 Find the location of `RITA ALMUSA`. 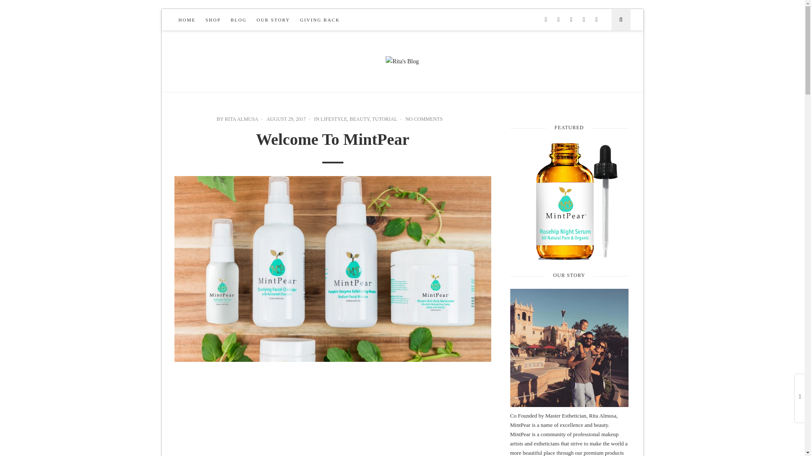

RITA ALMUSA is located at coordinates (241, 119).